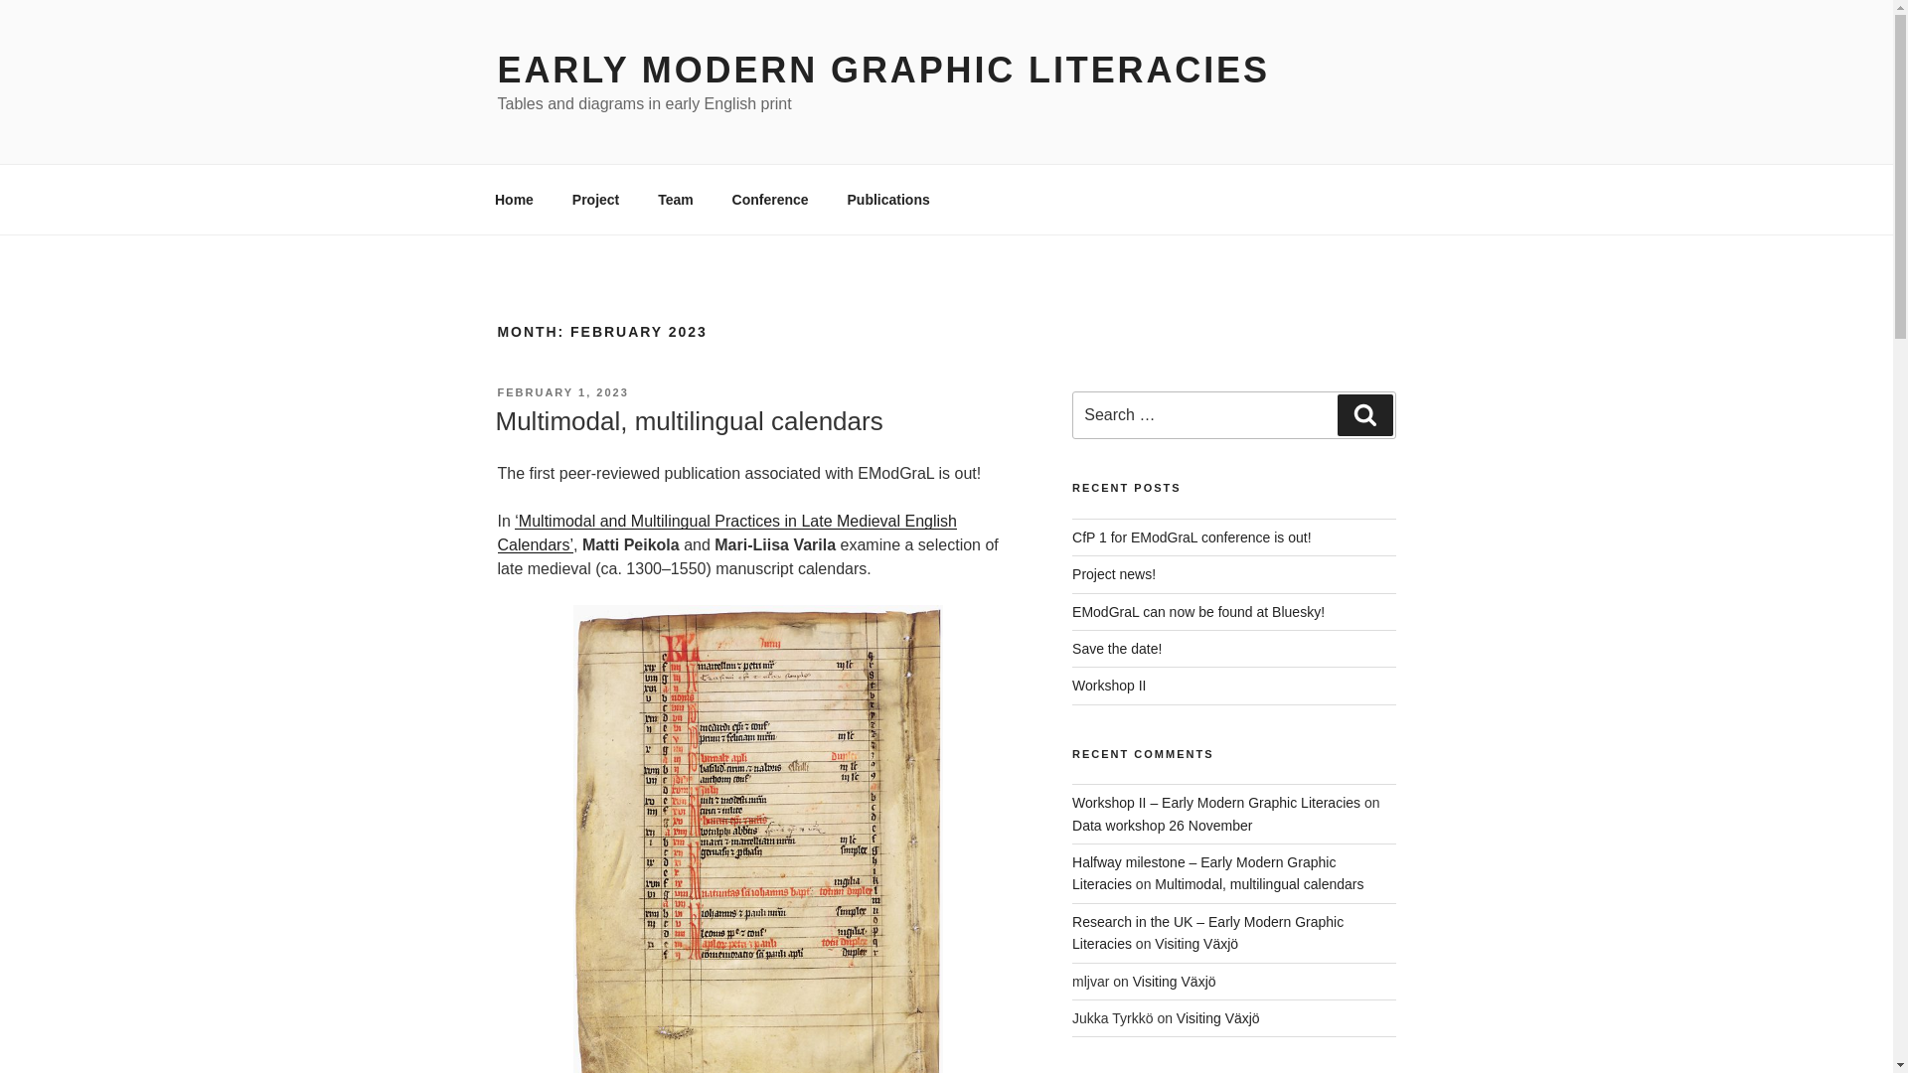  I want to click on Save the date!, so click(1117, 648).